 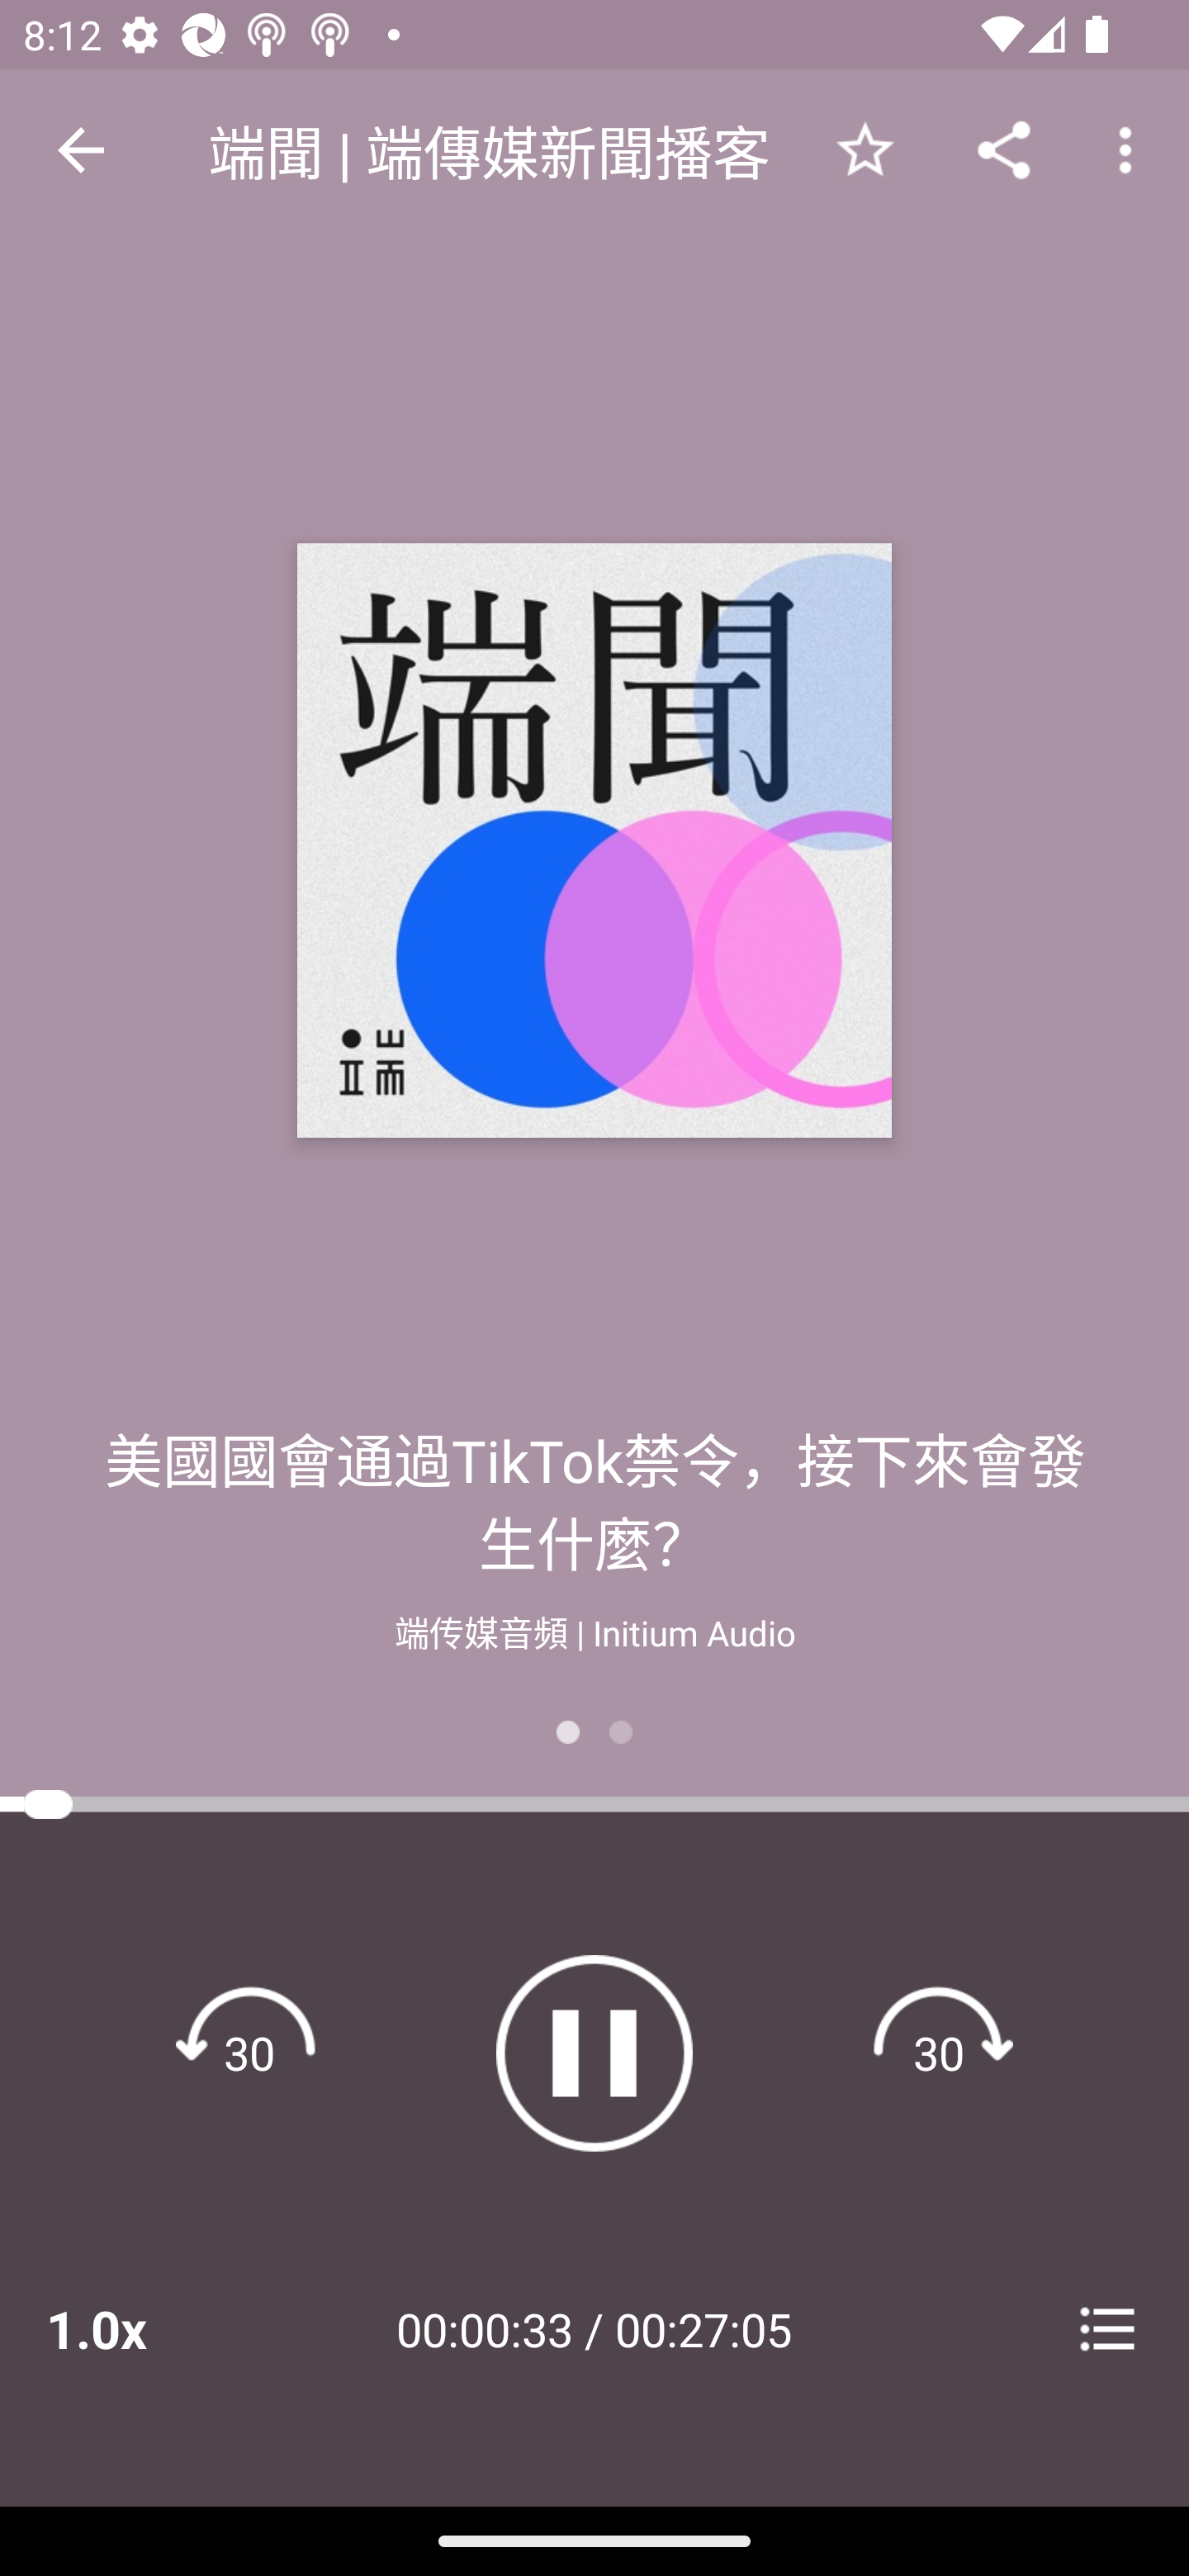 I want to click on 端传媒音頻 | Initium Audio, so click(x=594, y=1630).